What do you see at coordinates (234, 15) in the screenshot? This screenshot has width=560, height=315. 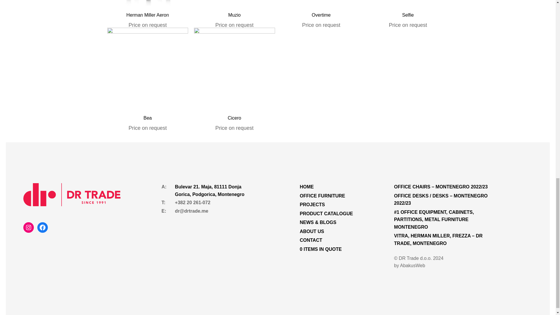 I see `Muzio` at bounding box center [234, 15].